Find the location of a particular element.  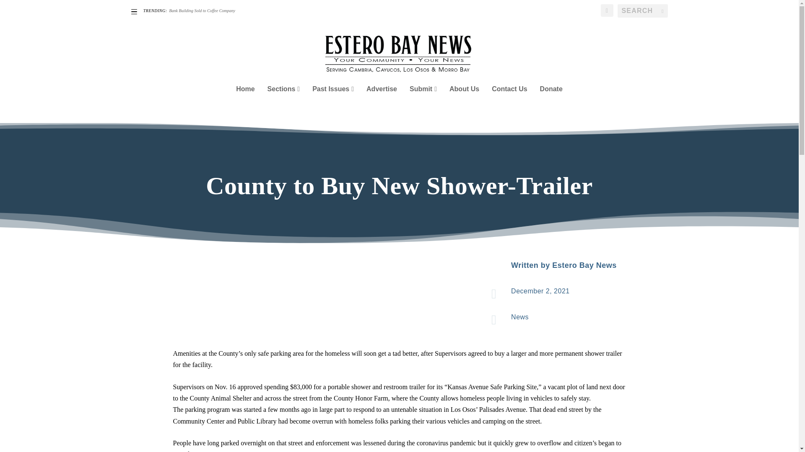

Bank Building Sold to Coffee Company is located at coordinates (202, 11).